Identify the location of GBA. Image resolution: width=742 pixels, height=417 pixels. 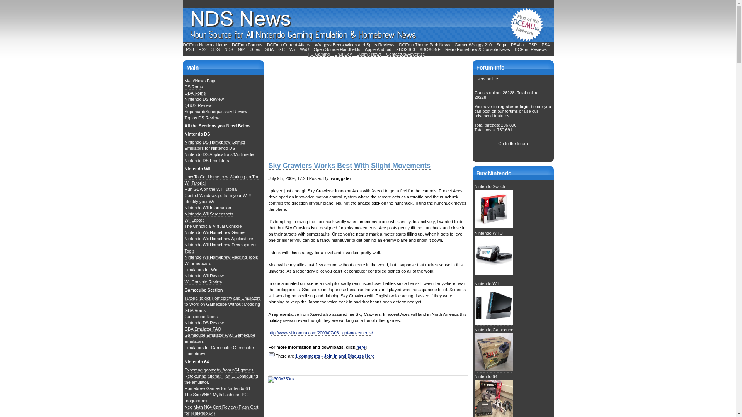
(269, 49).